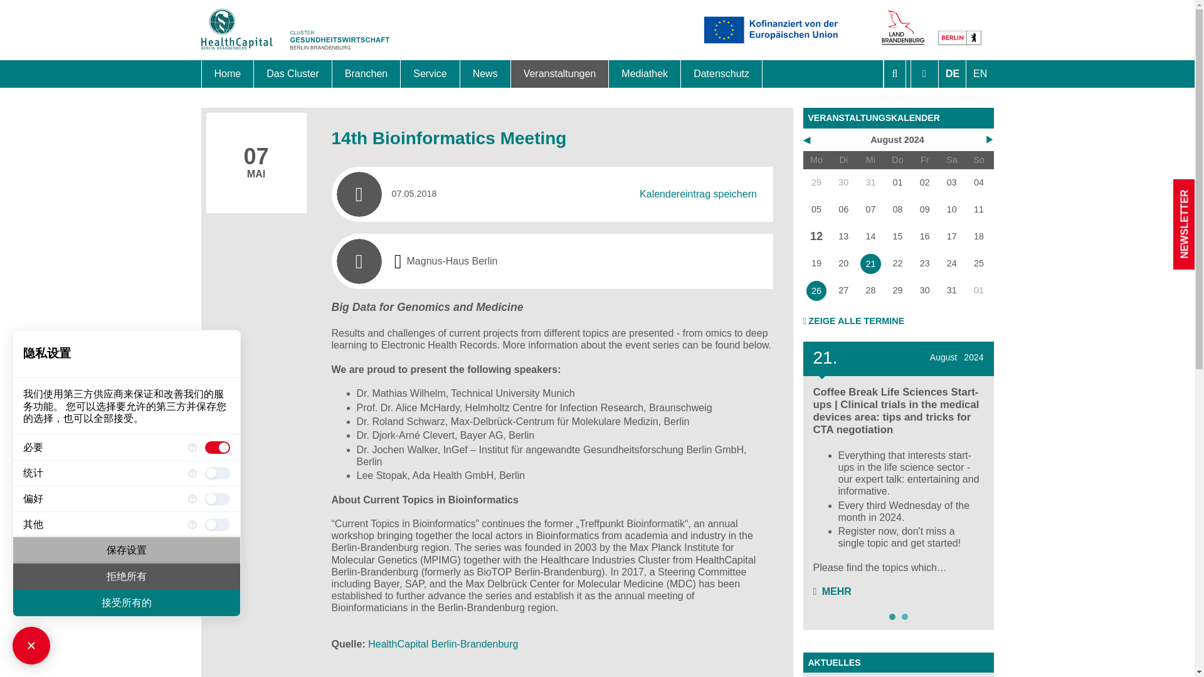 Image resolution: width=1204 pixels, height=677 pixels. I want to click on Branchen, so click(366, 74).